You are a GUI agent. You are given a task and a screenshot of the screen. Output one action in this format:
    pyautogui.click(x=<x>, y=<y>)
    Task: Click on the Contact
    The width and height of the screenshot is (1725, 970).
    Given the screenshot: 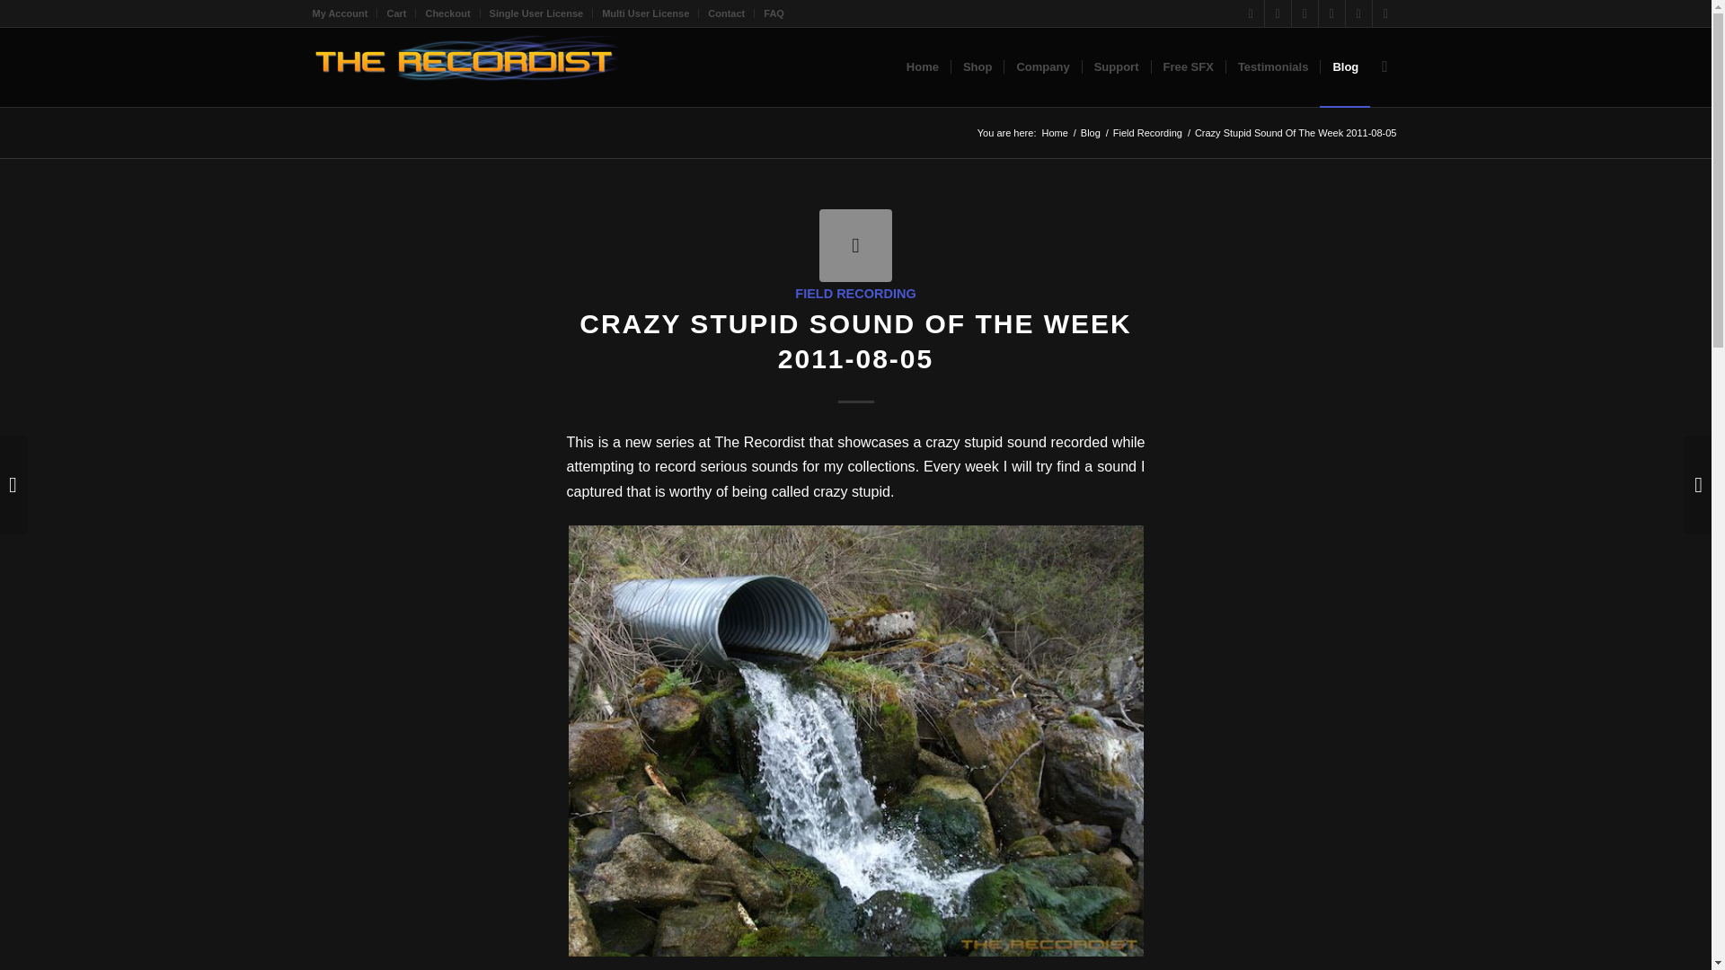 What is the action you would take?
    pyautogui.click(x=726, y=13)
    